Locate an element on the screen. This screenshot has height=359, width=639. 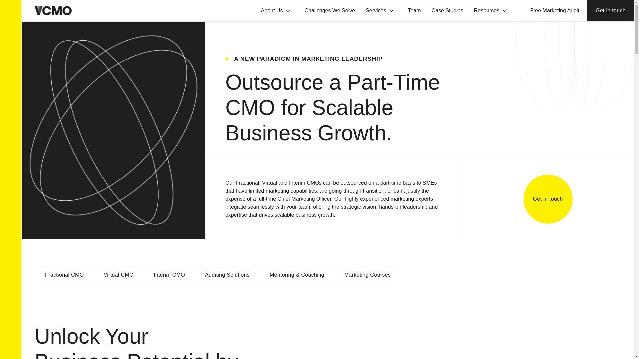
Case Studies is located at coordinates (447, 11).